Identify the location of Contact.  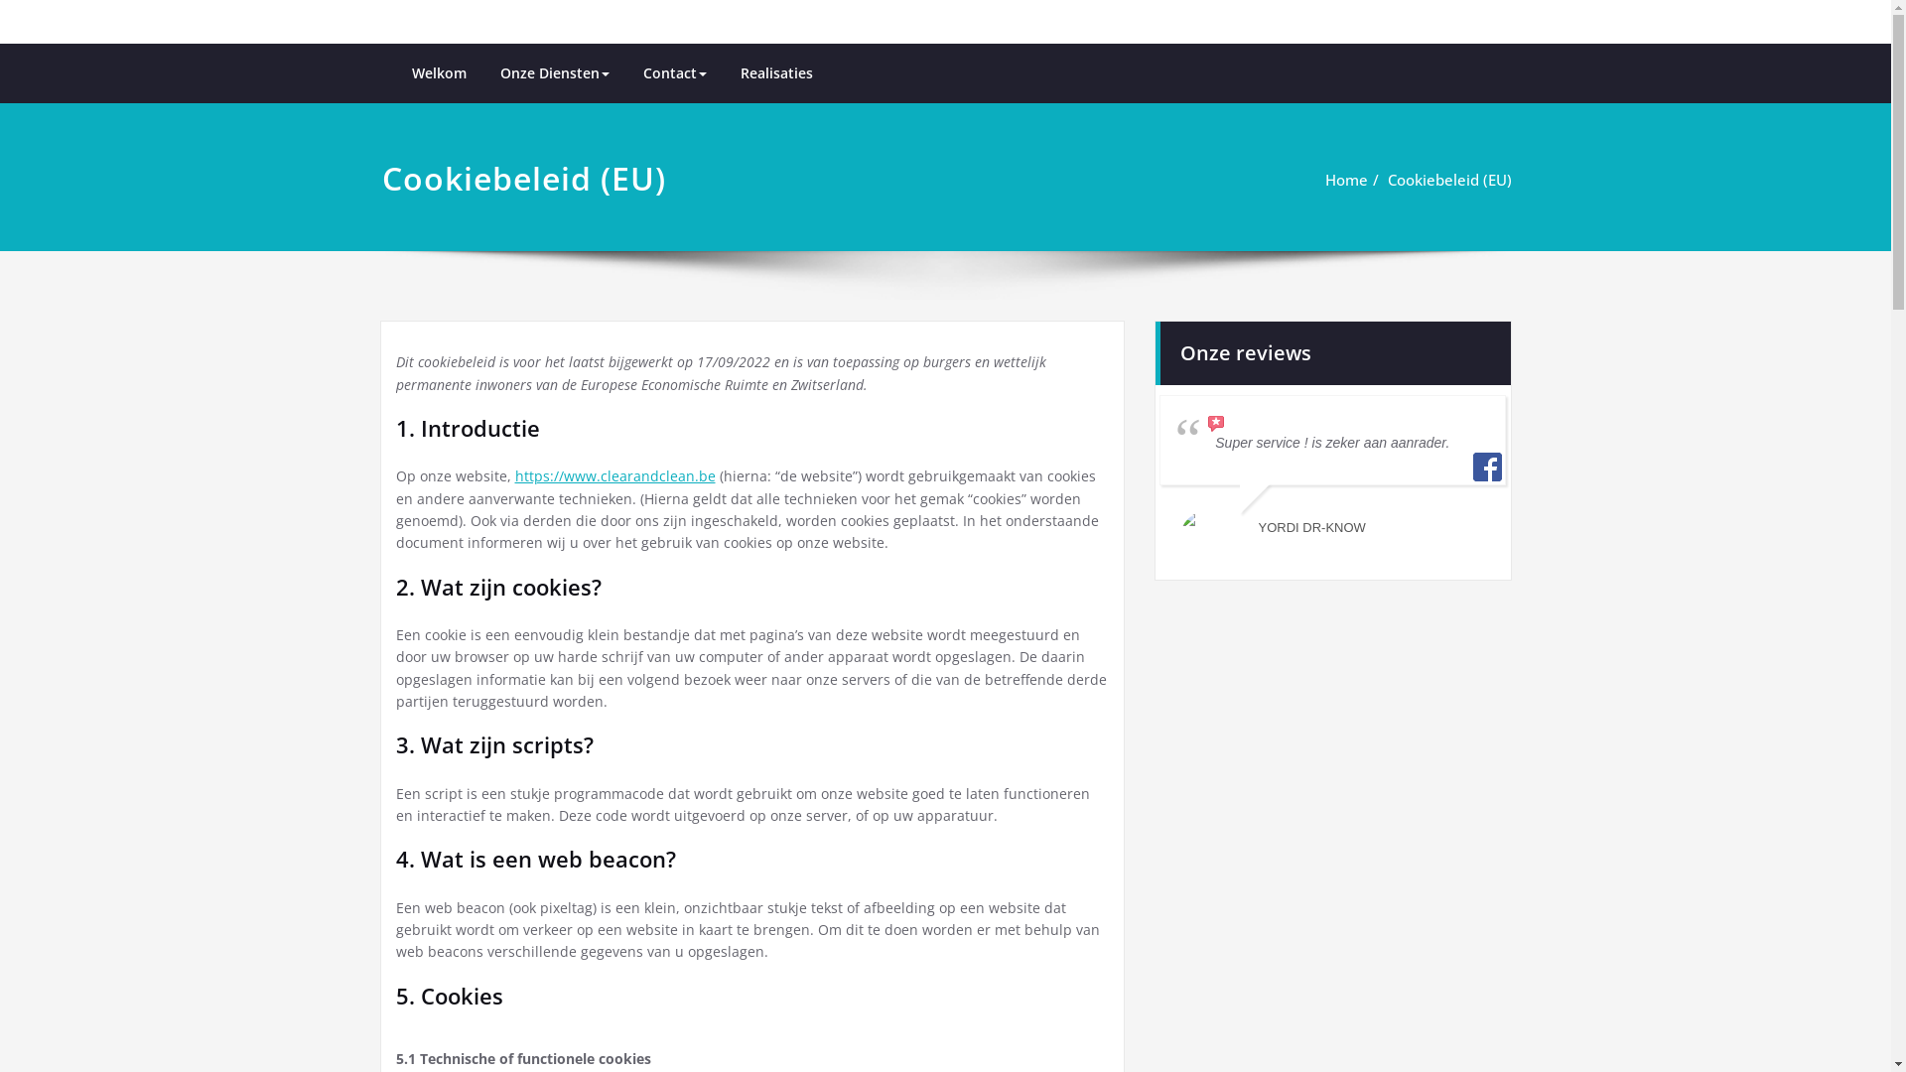
(674, 73).